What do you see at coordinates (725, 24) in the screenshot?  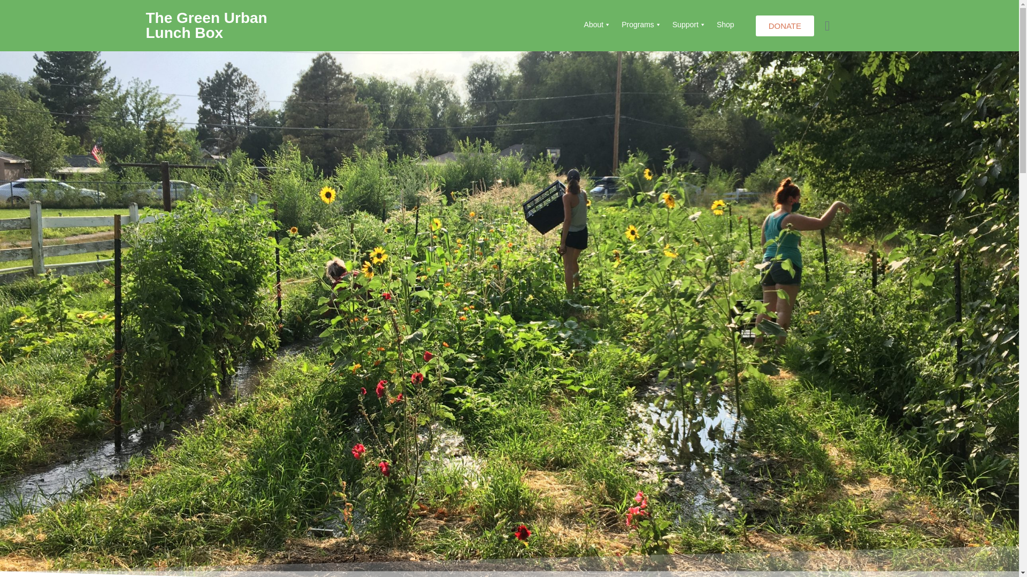 I see `Shop` at bounding box center [725, 24].